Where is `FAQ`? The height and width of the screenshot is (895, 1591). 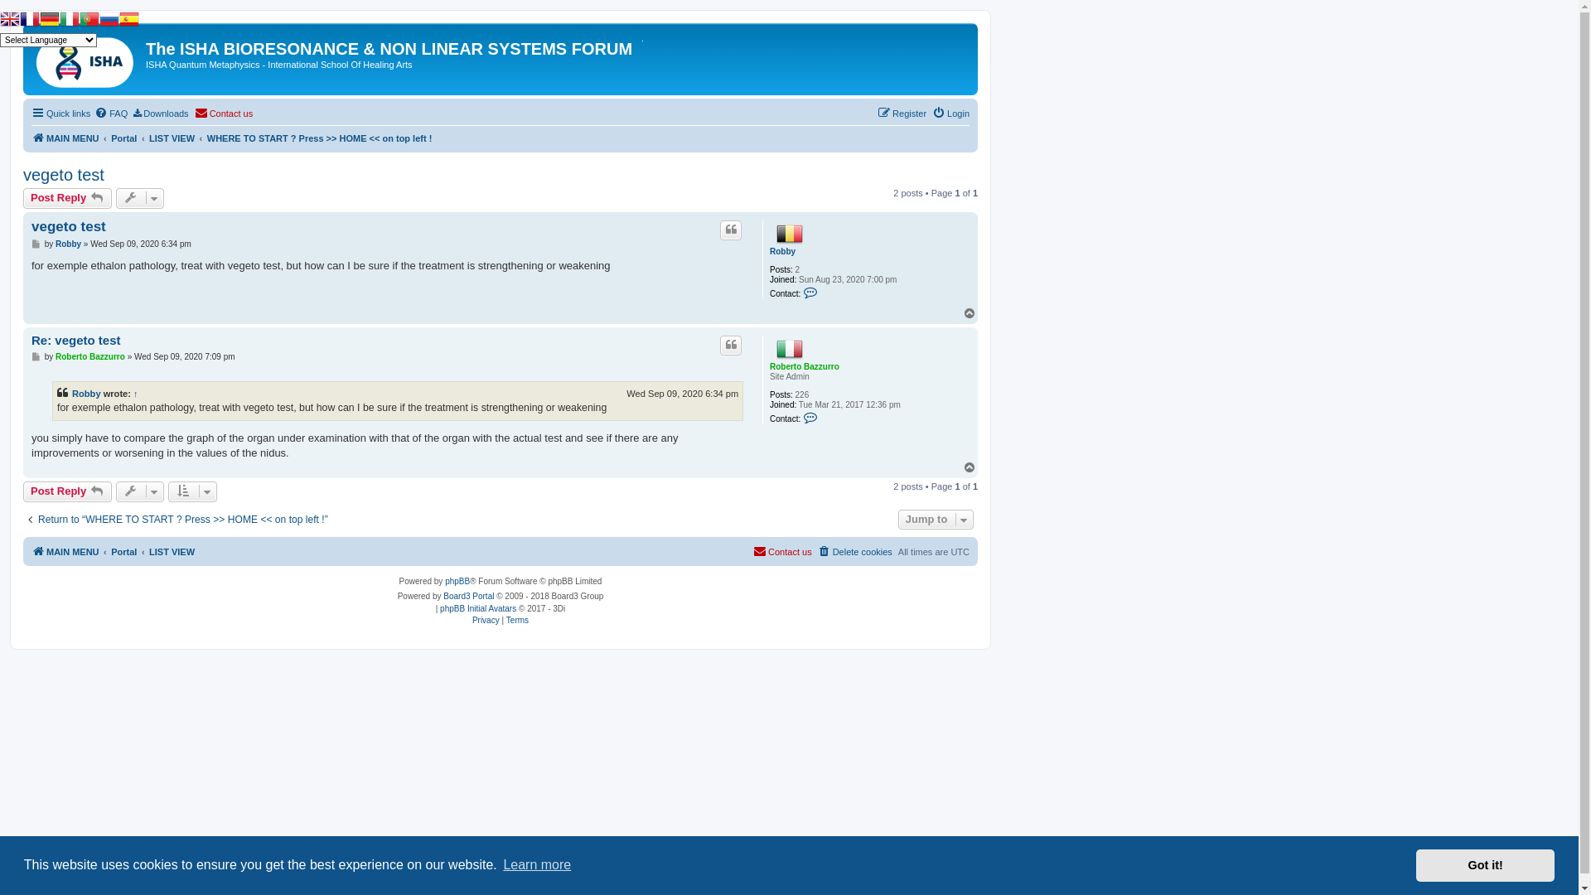 FAQ is located at coordinates (111, 114).